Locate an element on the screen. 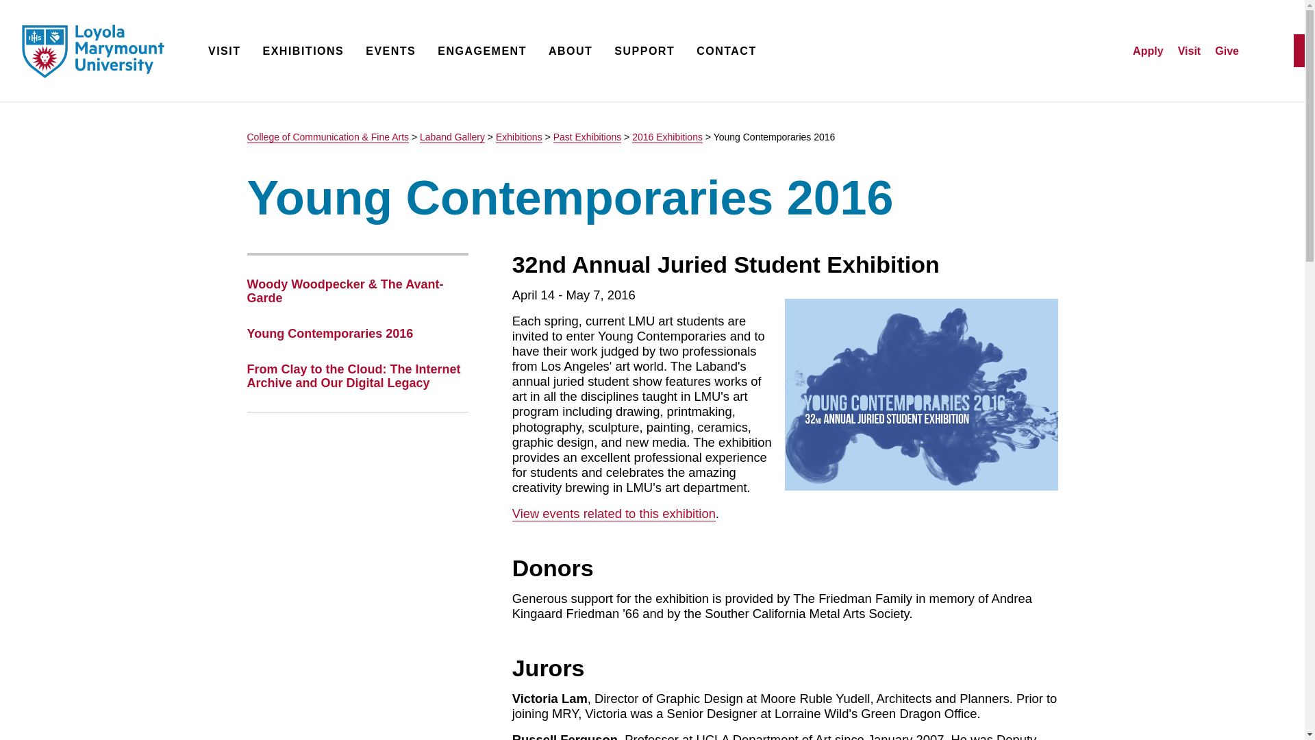 This screenshot has height=740, width=1315. Visit is located at coordinates (1190, 51).